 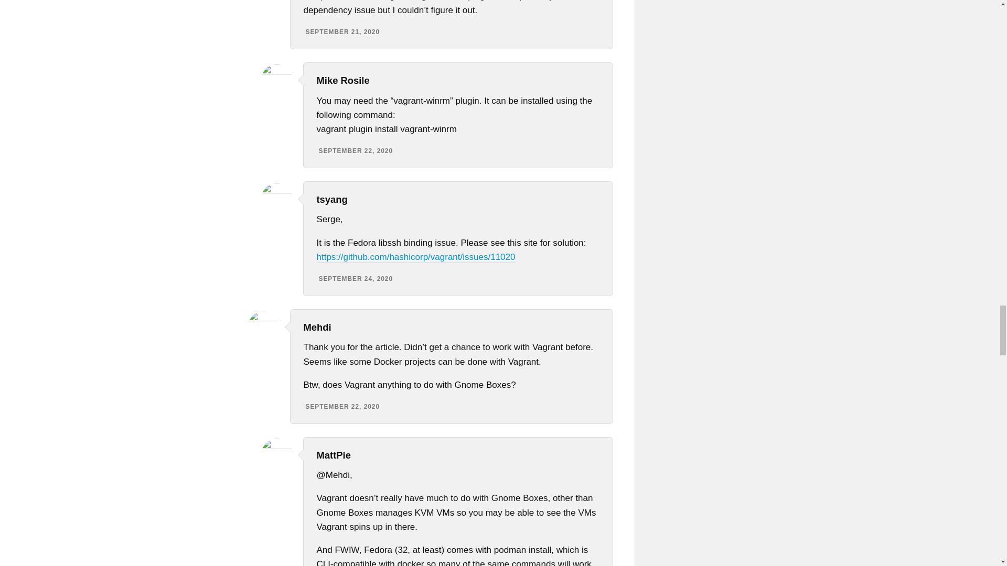 I want to click on September 21, 2020 at 19:59, so click(x=342, y=32).